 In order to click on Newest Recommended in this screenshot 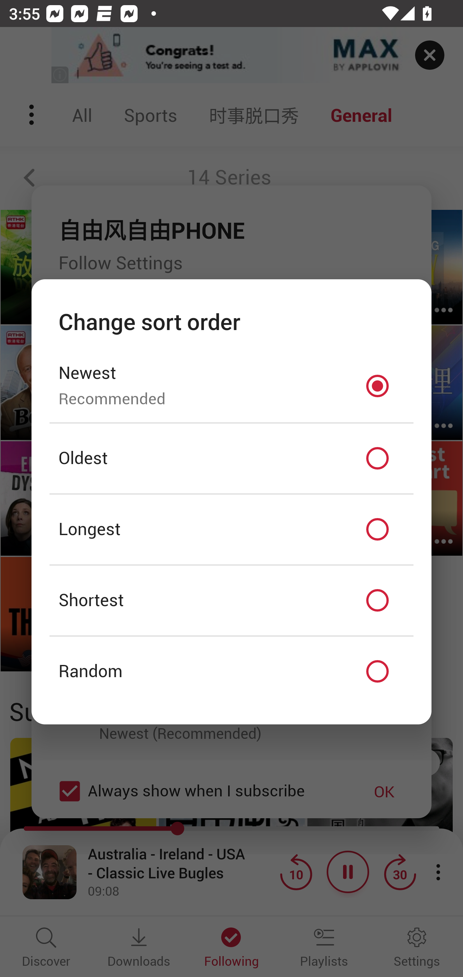, I will do `click(232, 386)`.